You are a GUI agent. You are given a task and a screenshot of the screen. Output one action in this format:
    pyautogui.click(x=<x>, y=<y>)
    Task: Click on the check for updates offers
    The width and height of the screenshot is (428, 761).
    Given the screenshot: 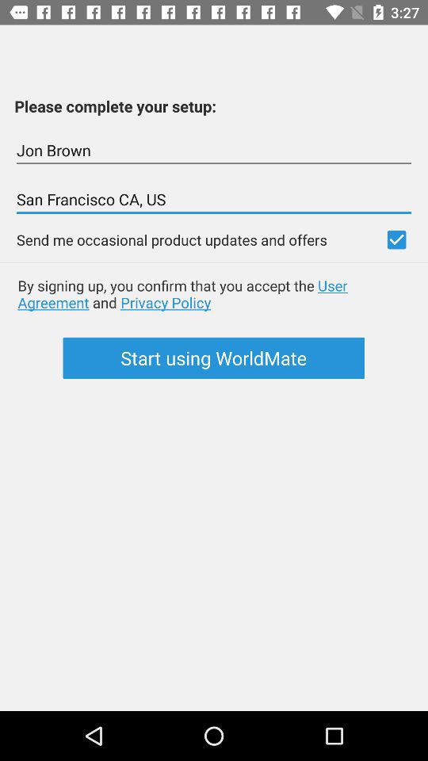 What is the action you would take?
    pyautogui.click(x=396, y=239)
    